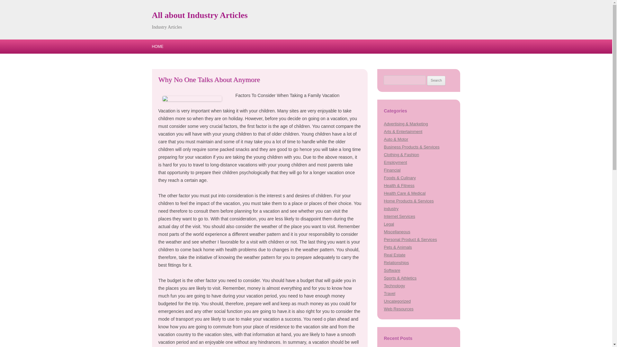 This screenshot has width=617, height=347. Describe the element at coordinates (395, 255) in the screenshot. I see `Real Estate` at that location.